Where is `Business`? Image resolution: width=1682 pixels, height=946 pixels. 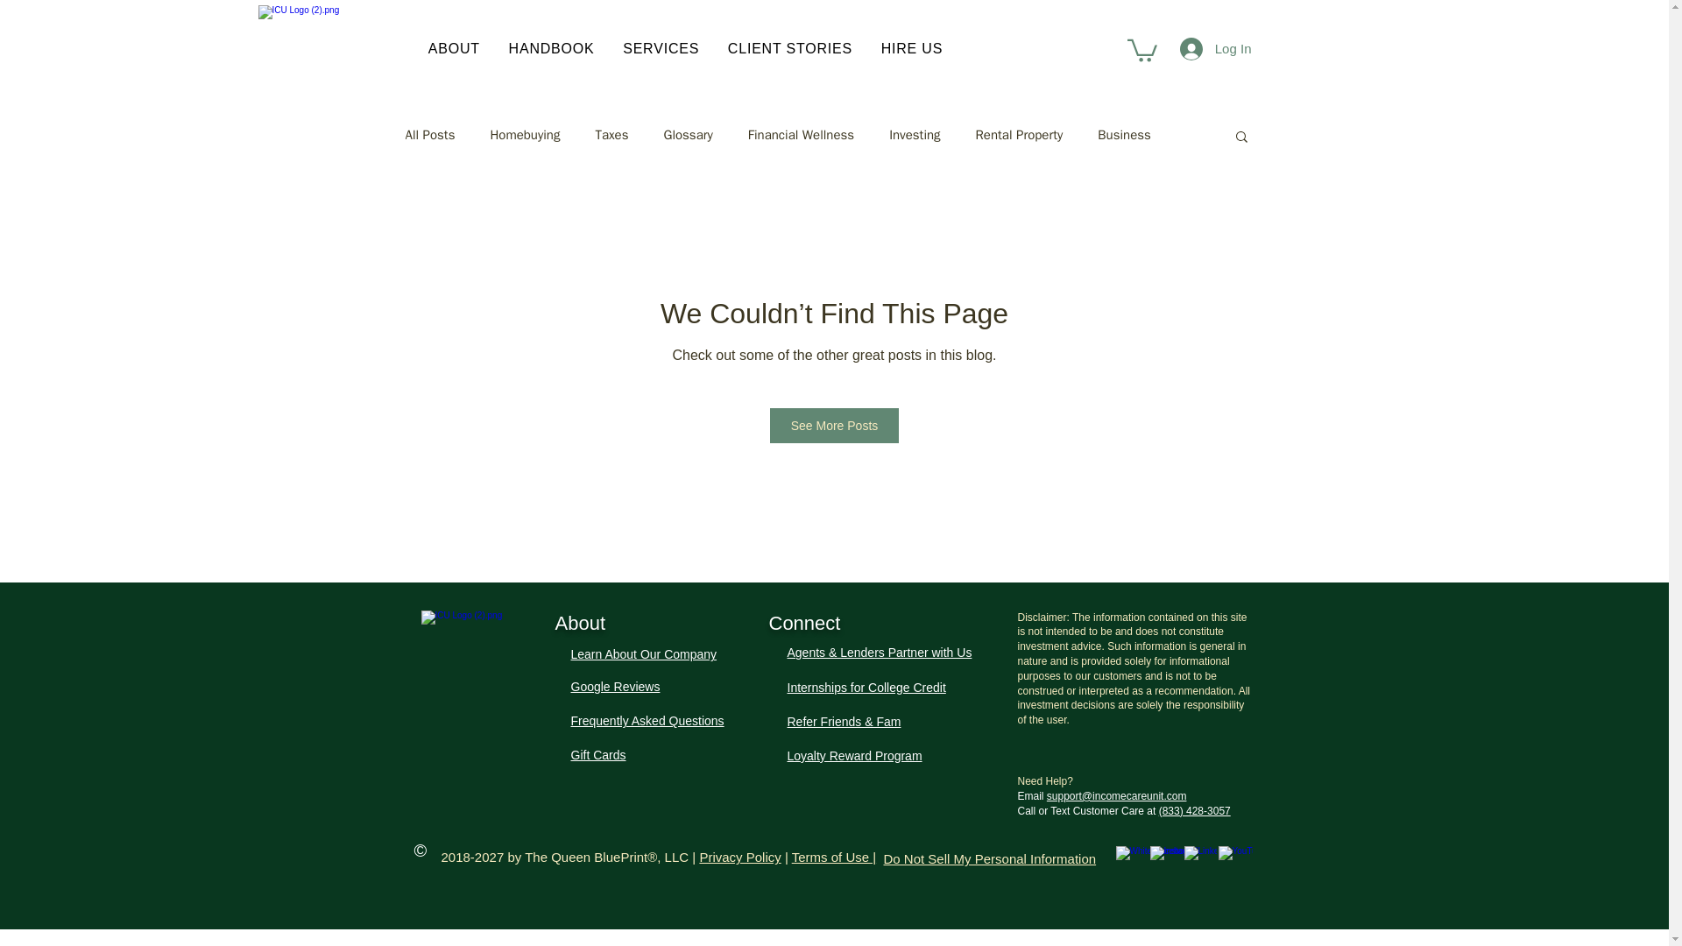
Business is located at coordinates (1124, 135).